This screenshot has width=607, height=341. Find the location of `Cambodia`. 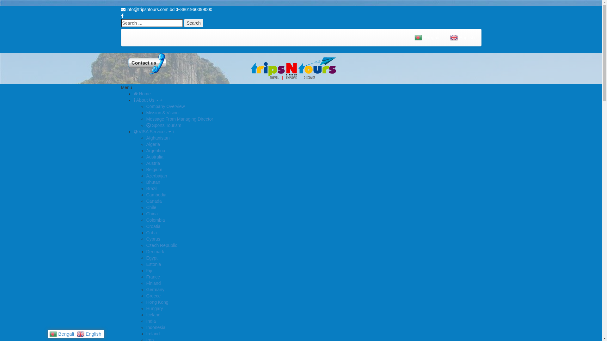

Cambodia is located at coordinates (156, 195).